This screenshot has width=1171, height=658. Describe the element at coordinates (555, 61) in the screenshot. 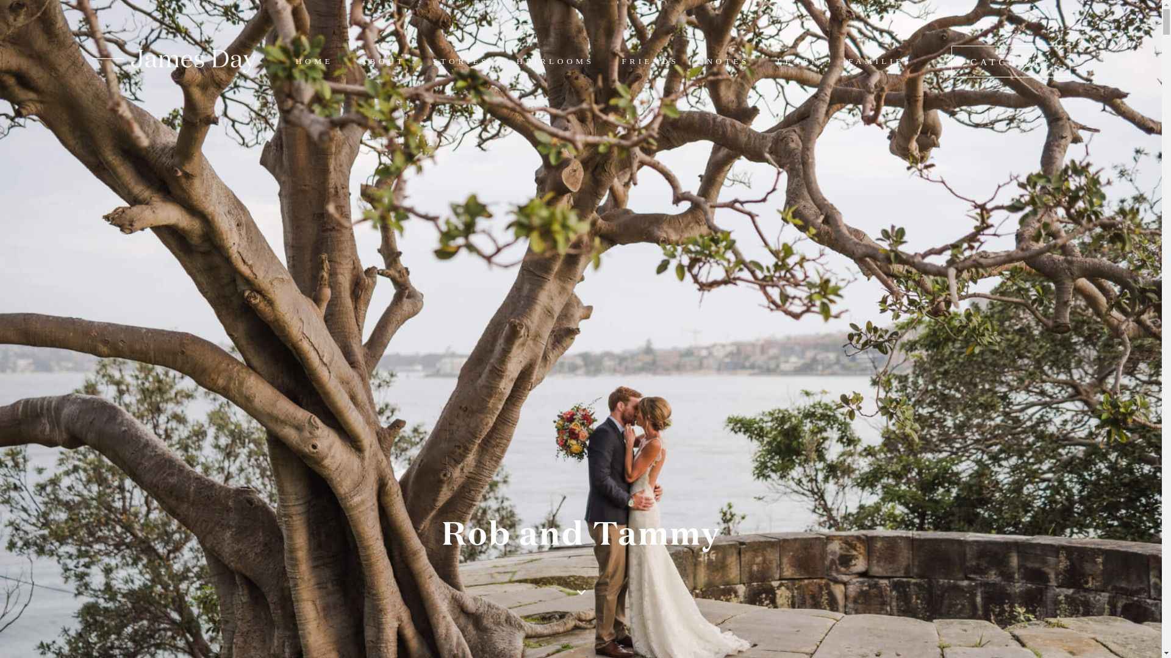

I see `HEIRLOOMS` at that location.